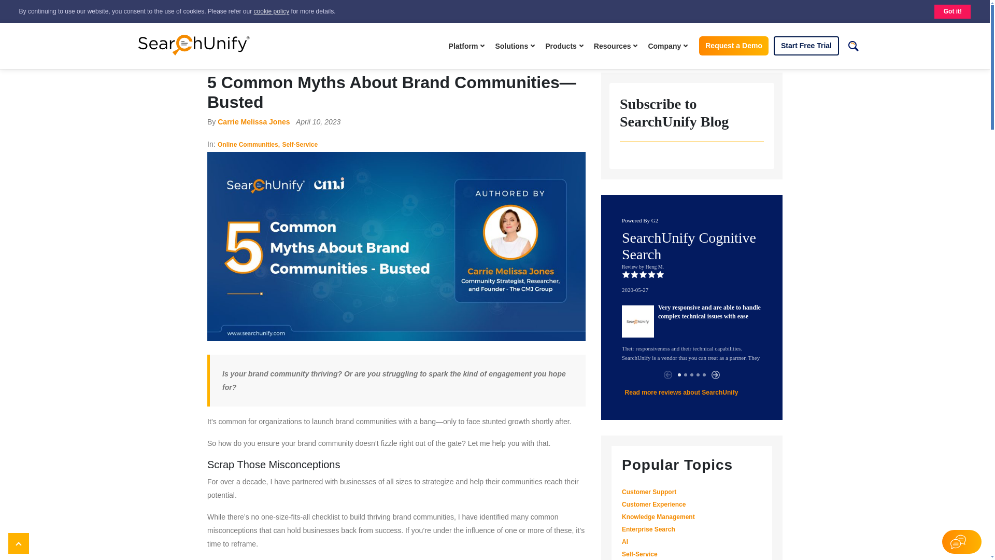 The height and width of the screenshot is (560, 995). What do you see at coordinates (468, 46) in the screenshot?
I see `Platform` at bounding box center [468, 46].